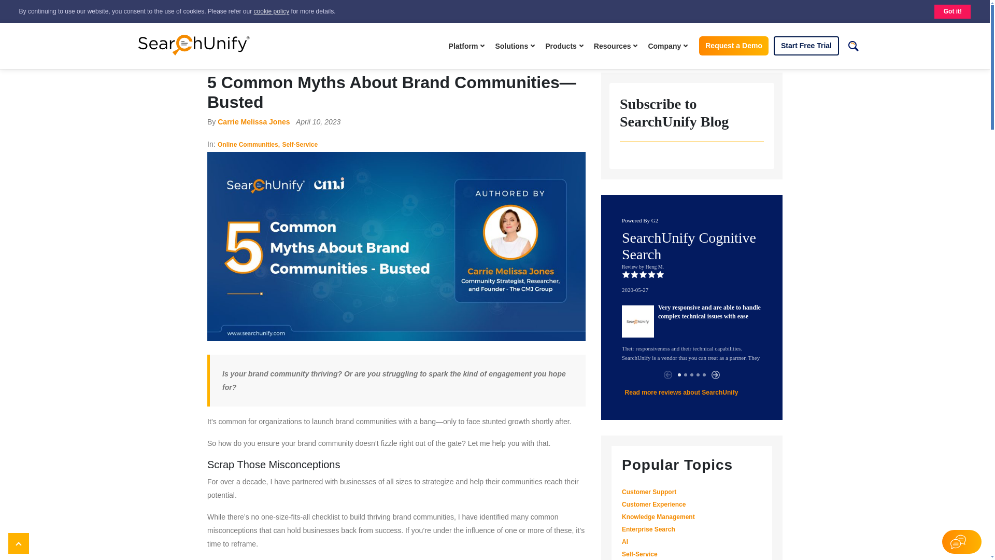 The height and width of the screenshot is (560, 995). What do you see at coordinates (468, 46) in the screenshot?
I see `Platform` at bounding box center [468, 46].